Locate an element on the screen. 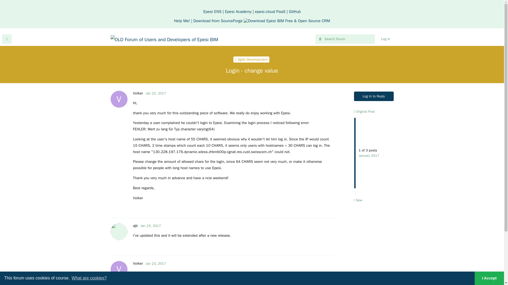 The height and width of the screenshot is (285, 508). Jan 23, 2017 is located at coordinates (156, 263).